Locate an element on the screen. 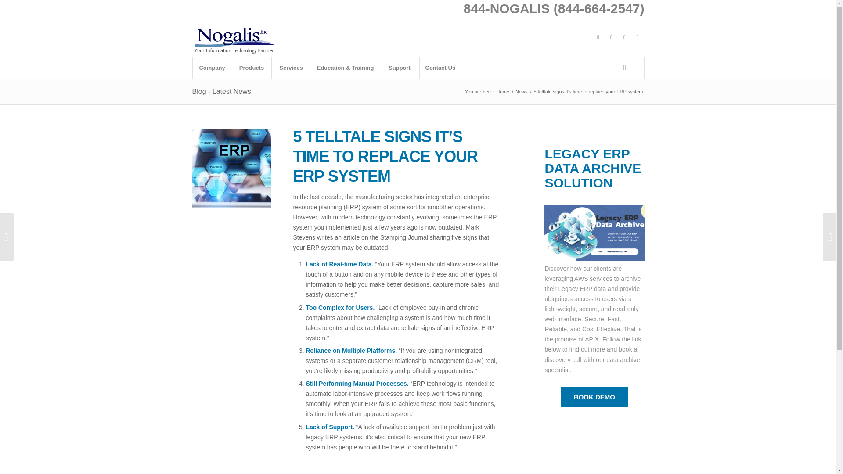 Image resolution: width=843 pixels, height=474 pixels. logo with slogan good is located at coordinates (234, 37).